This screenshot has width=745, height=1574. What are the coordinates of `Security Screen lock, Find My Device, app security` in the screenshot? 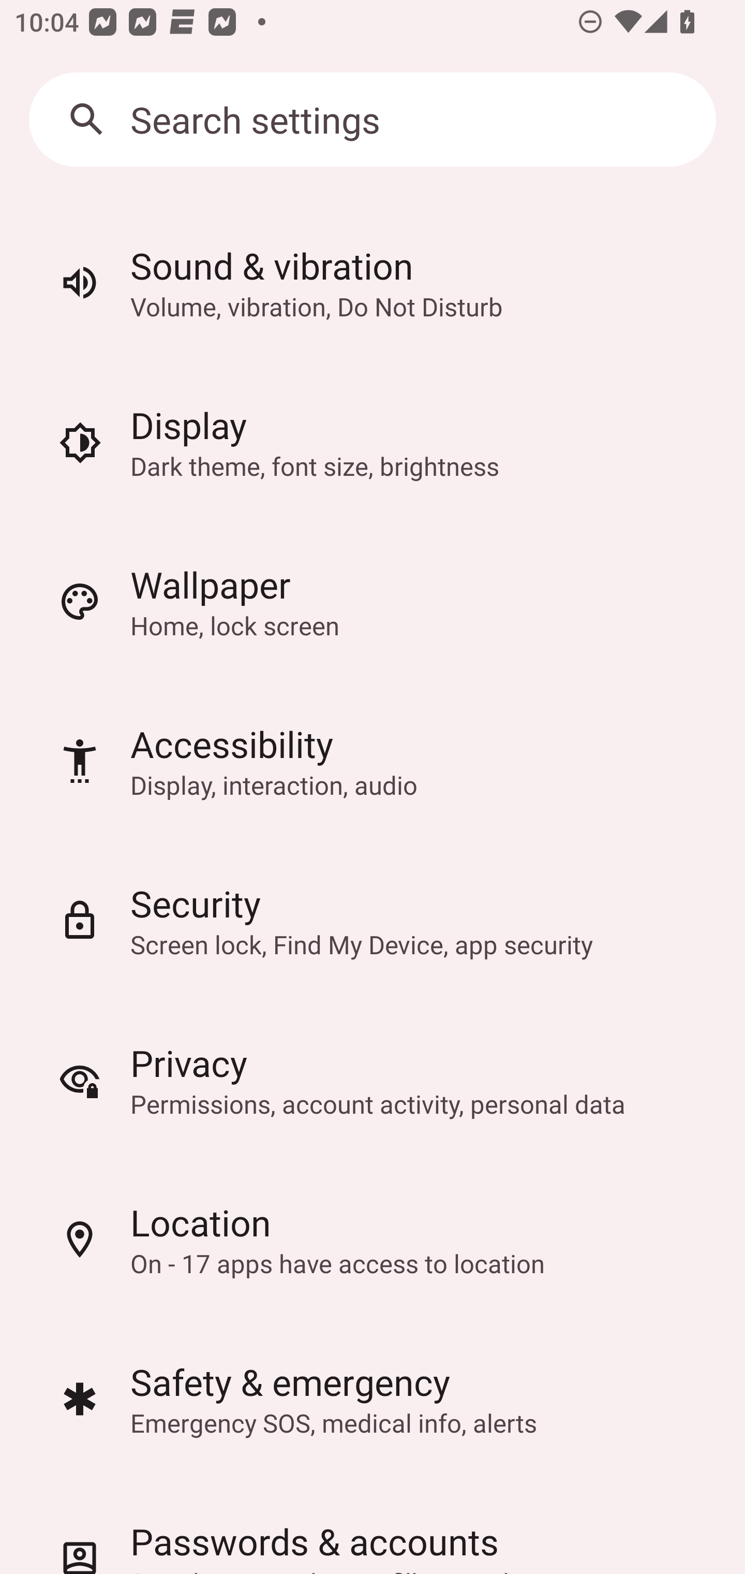 It's located at (373, 921).